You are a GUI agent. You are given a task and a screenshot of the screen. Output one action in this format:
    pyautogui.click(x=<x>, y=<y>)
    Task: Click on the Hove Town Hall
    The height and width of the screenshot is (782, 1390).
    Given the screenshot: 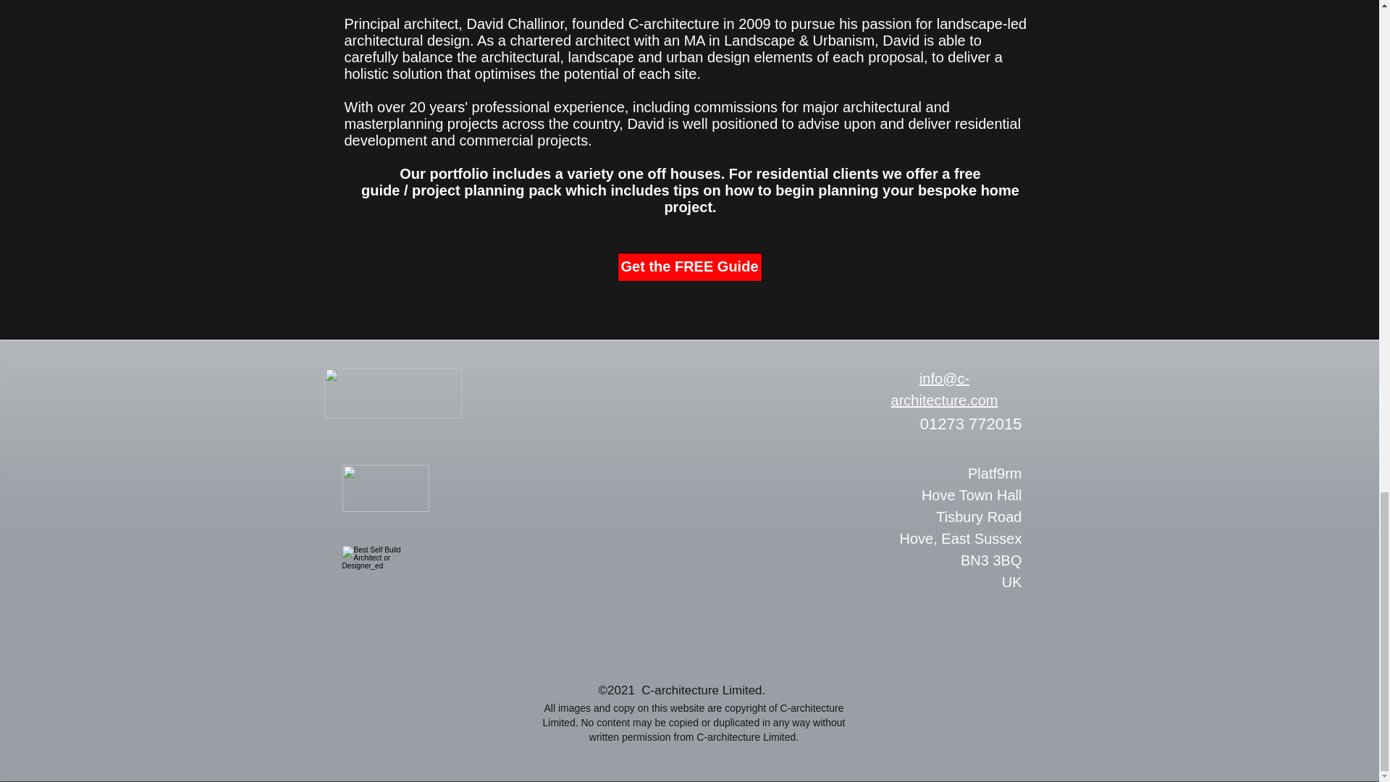 What is the action you would take?
    pyautogui.click(x=972, y=495)
    